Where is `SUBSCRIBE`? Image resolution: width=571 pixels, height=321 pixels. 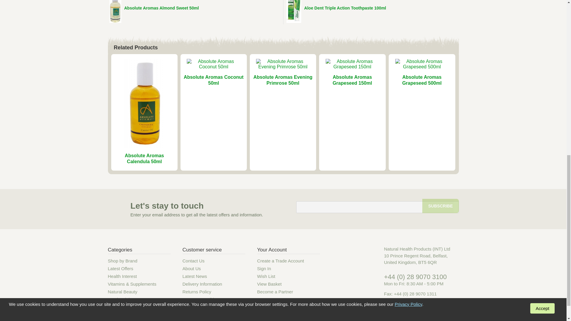
SUBSCRIBE is located at coordinates (440, 206).